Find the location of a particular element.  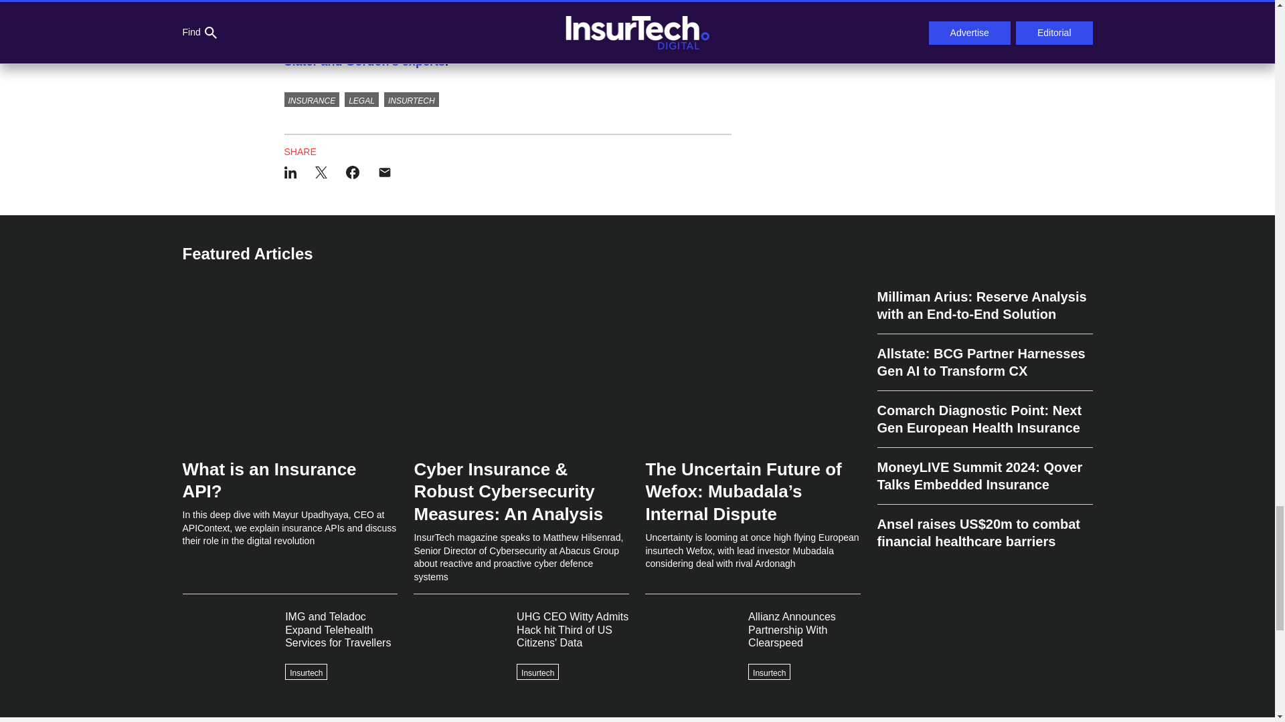

property conveyancing is located at coordinates (350, 7).